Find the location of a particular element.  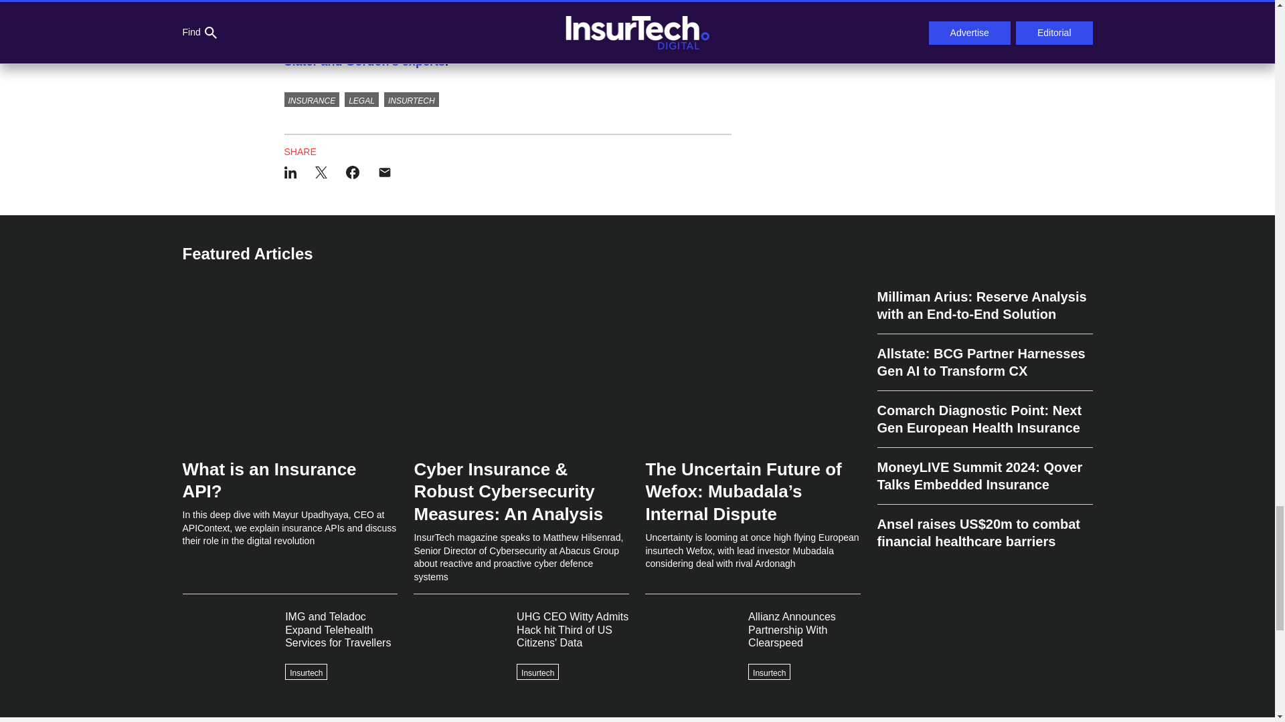

property conveyancing is located at coordinates (350, 7).